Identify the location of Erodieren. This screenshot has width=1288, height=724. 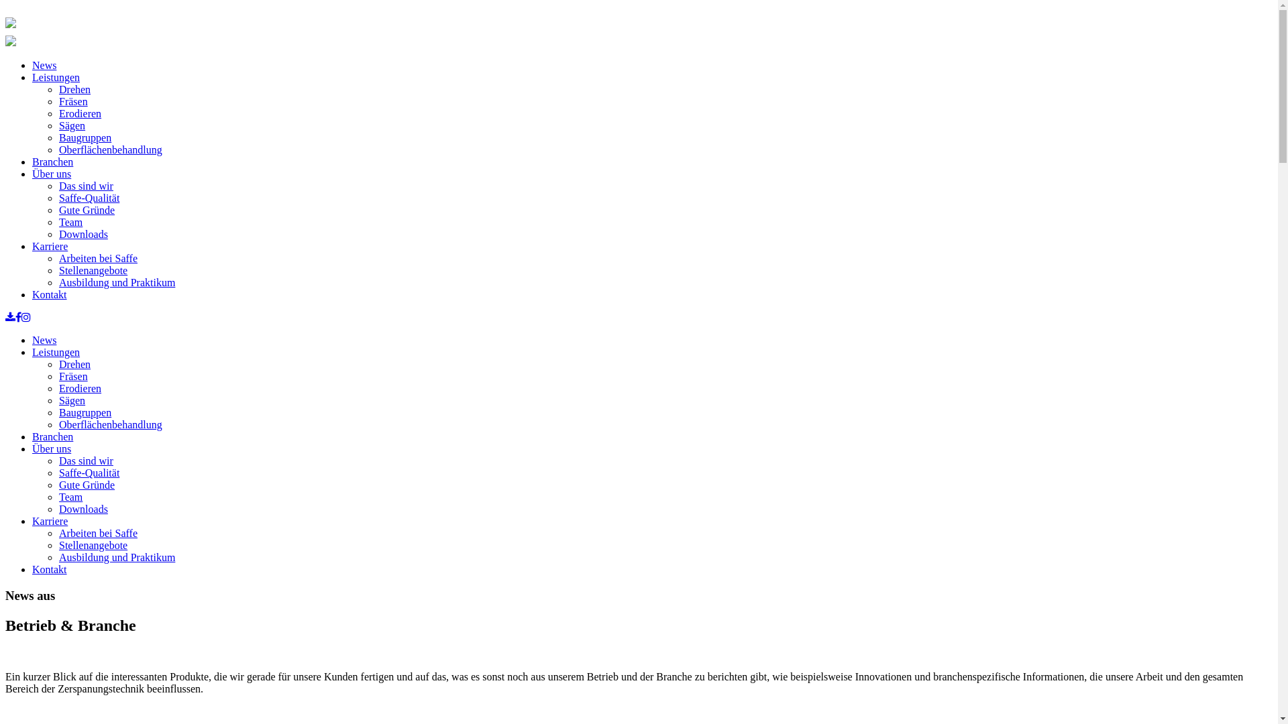
(80, 114).